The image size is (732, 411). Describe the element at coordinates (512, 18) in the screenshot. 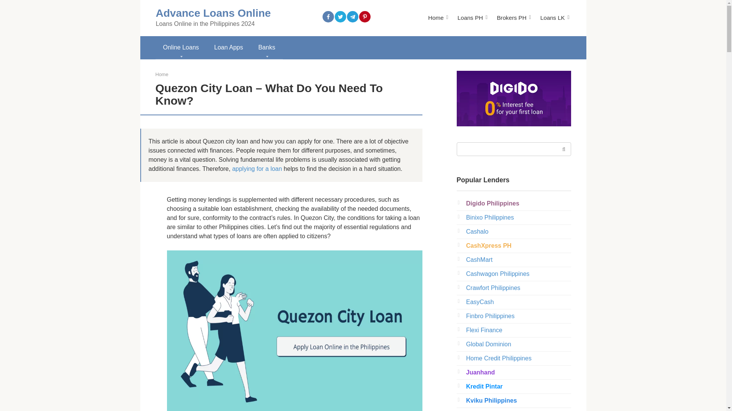

I see `Brokers PH` at that location.